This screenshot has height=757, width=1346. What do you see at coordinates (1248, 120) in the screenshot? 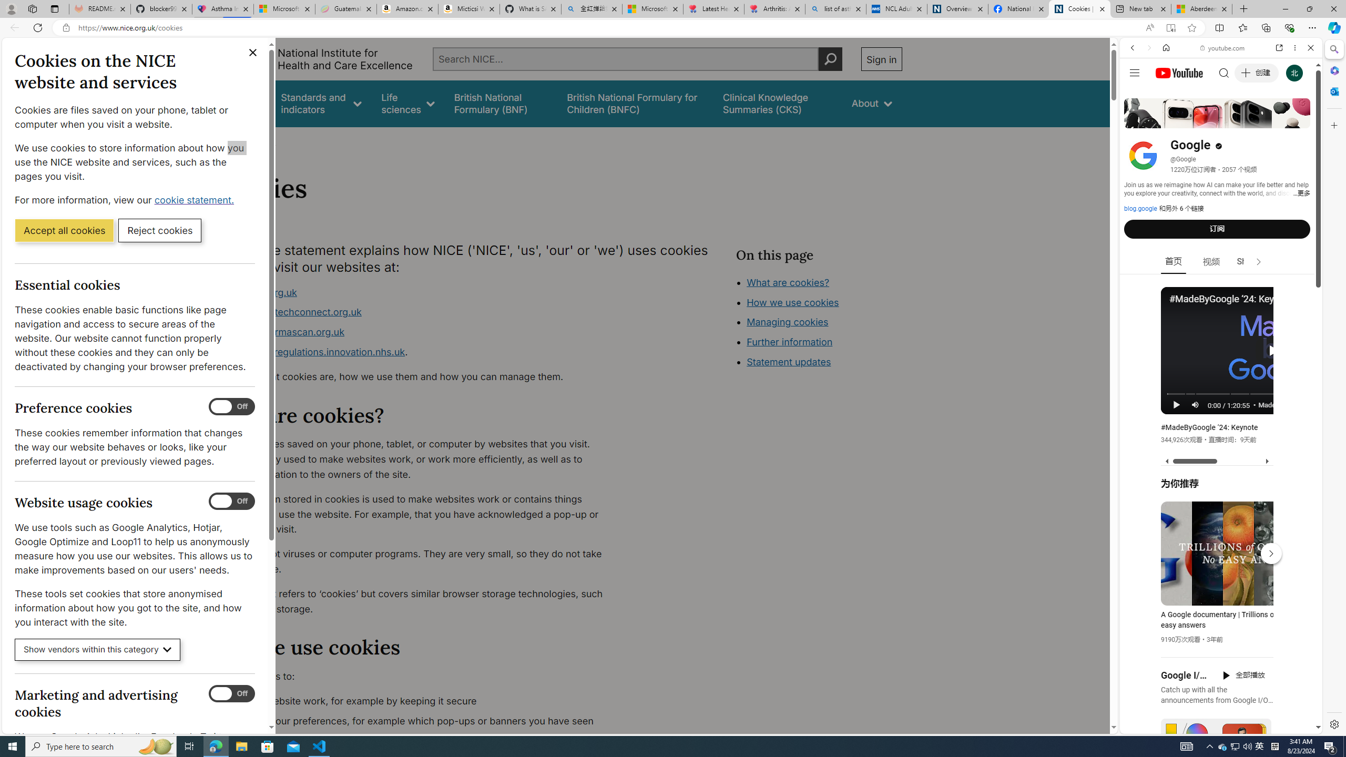
I see `SEARCH TOOLS` at bounding box center [1248, 120].